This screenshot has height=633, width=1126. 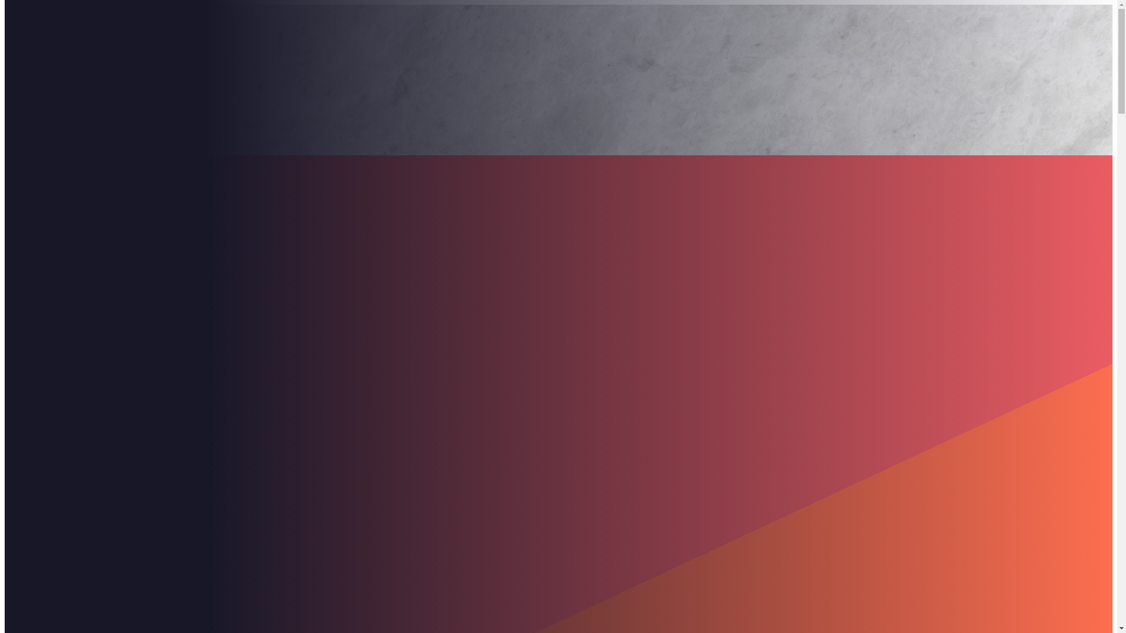 I want to click on RENOVATIONS, so click(x=86, y=381).